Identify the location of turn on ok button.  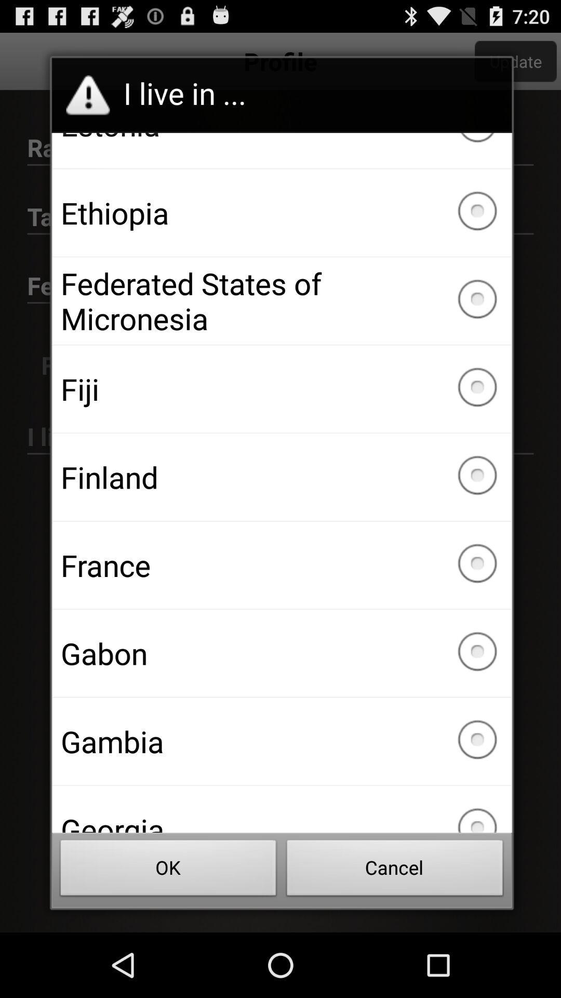
(168, 871).